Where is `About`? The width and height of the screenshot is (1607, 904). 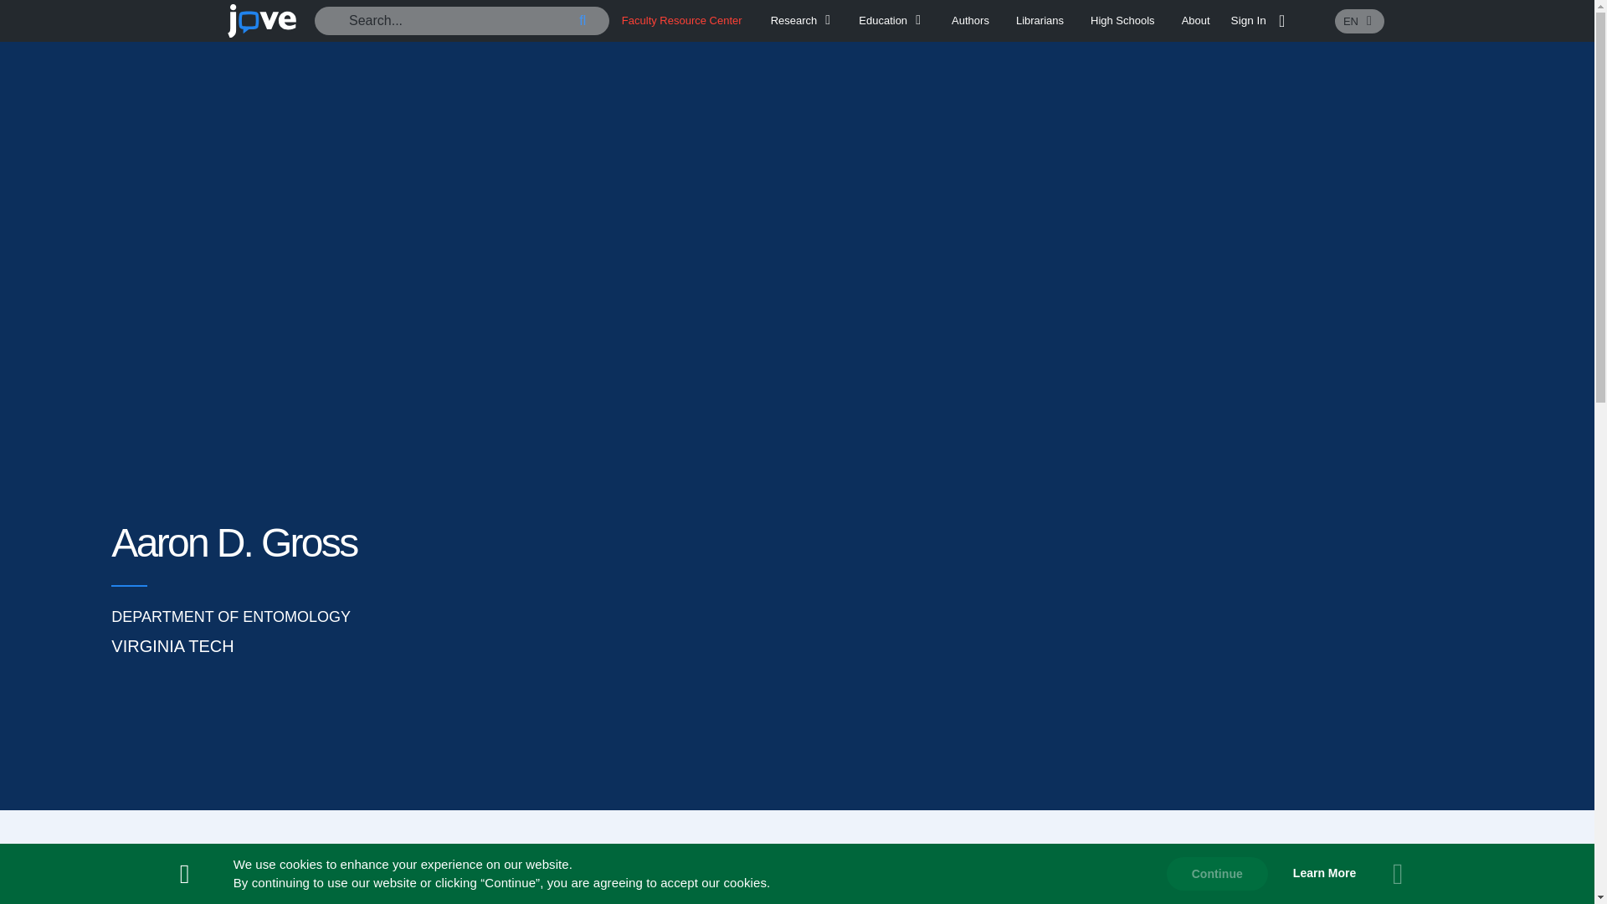
About is located at coordinates (1195, 20).